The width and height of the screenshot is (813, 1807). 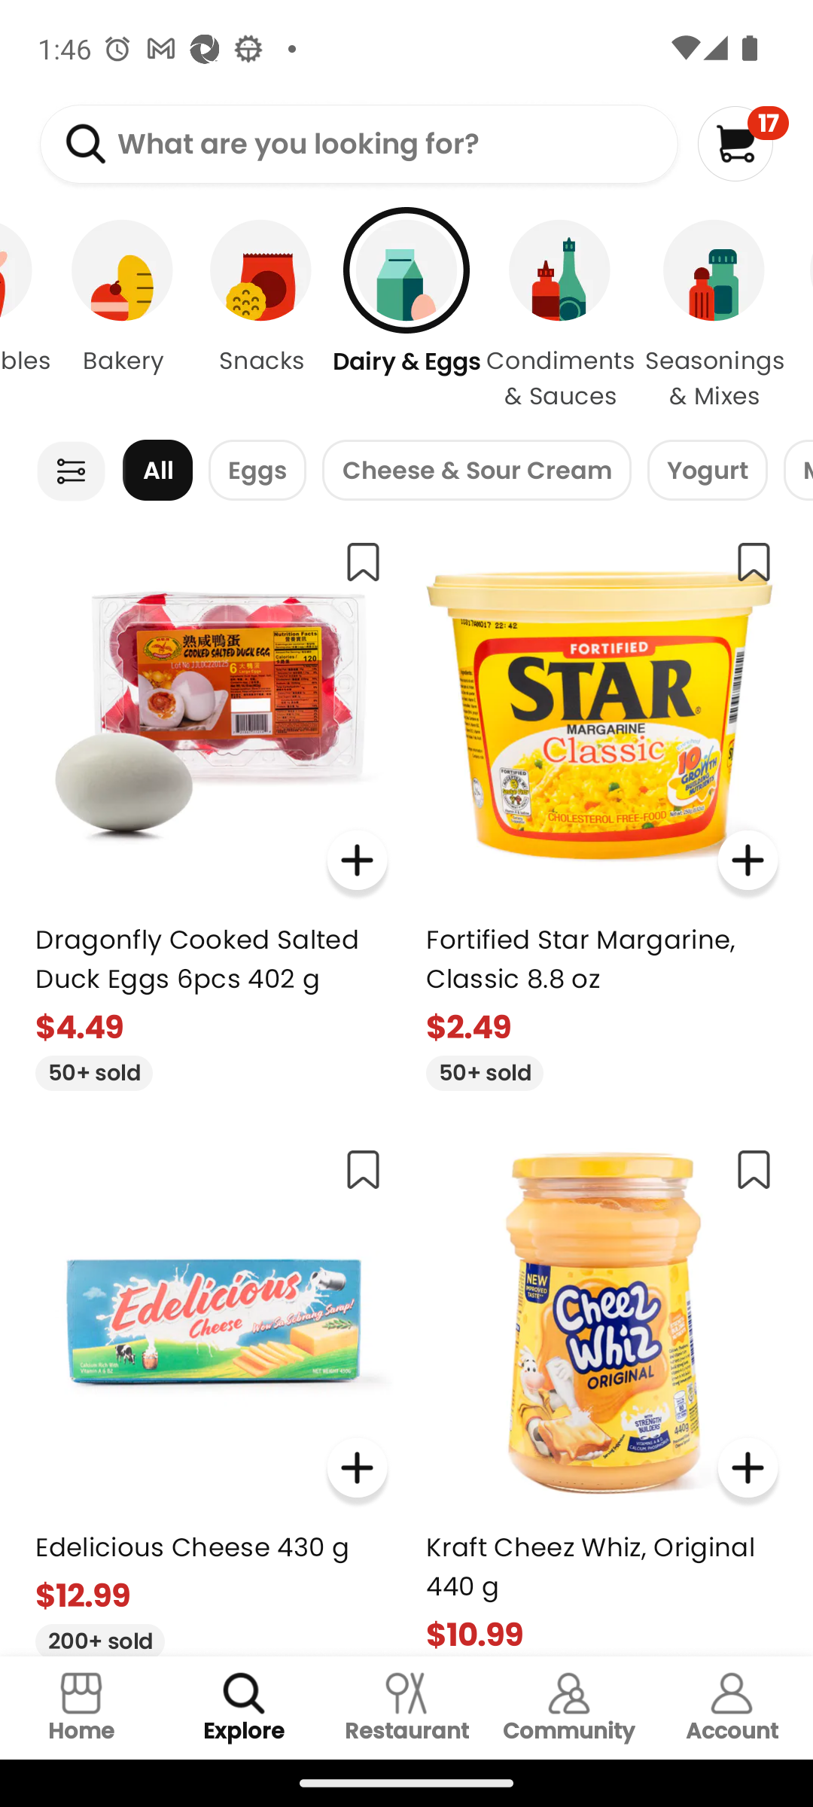 What do you see at coordinates (244, 1708) in the screenshot?
I see `Explore` at bounding box center [244, 1708].